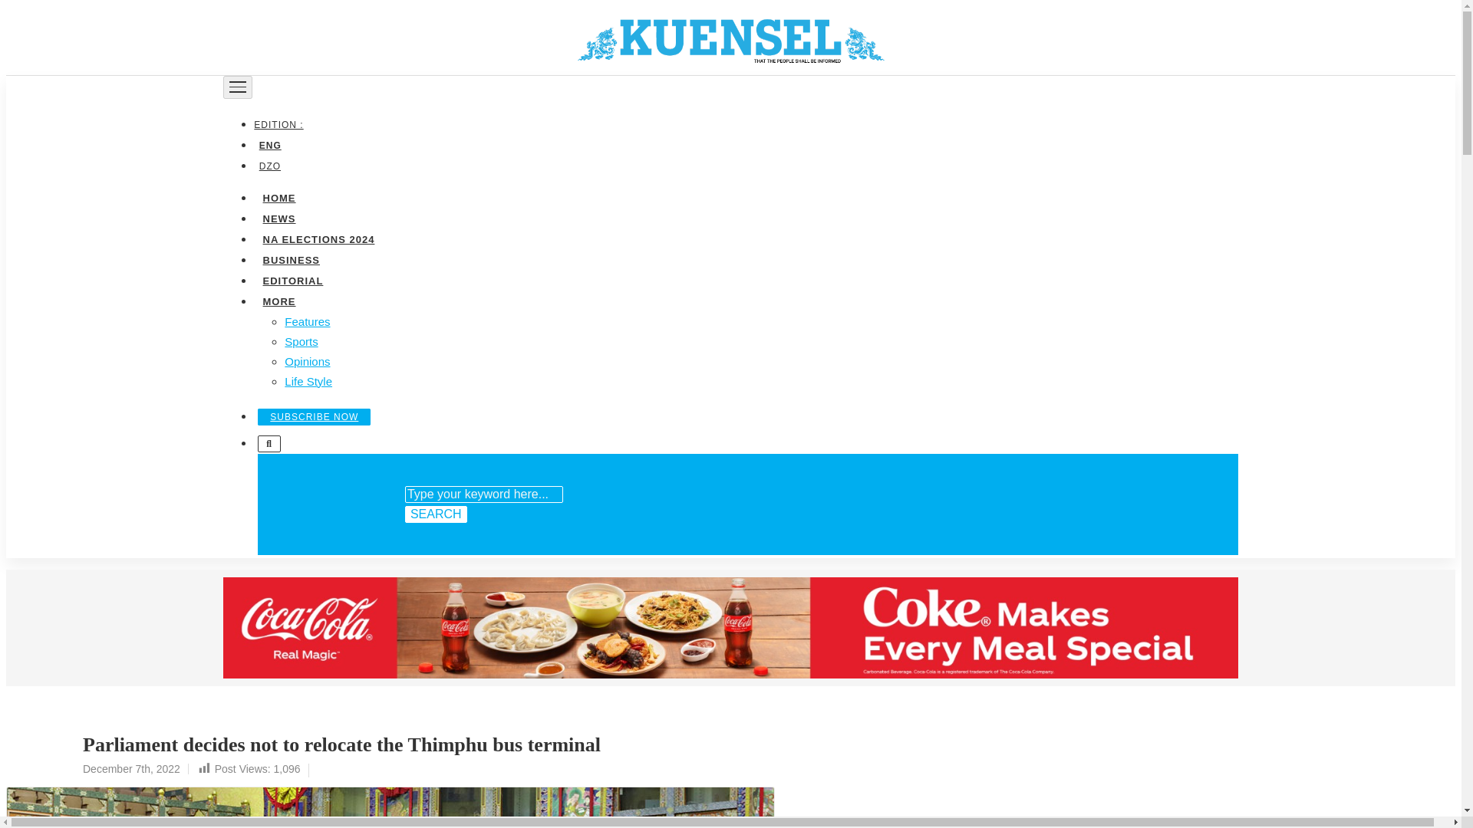 The height and width of the screenshot is (828, 1473). What do you see at coordinates (269, 144) in the screenshot?
I see `ENG` at bounding box center [269, 144].